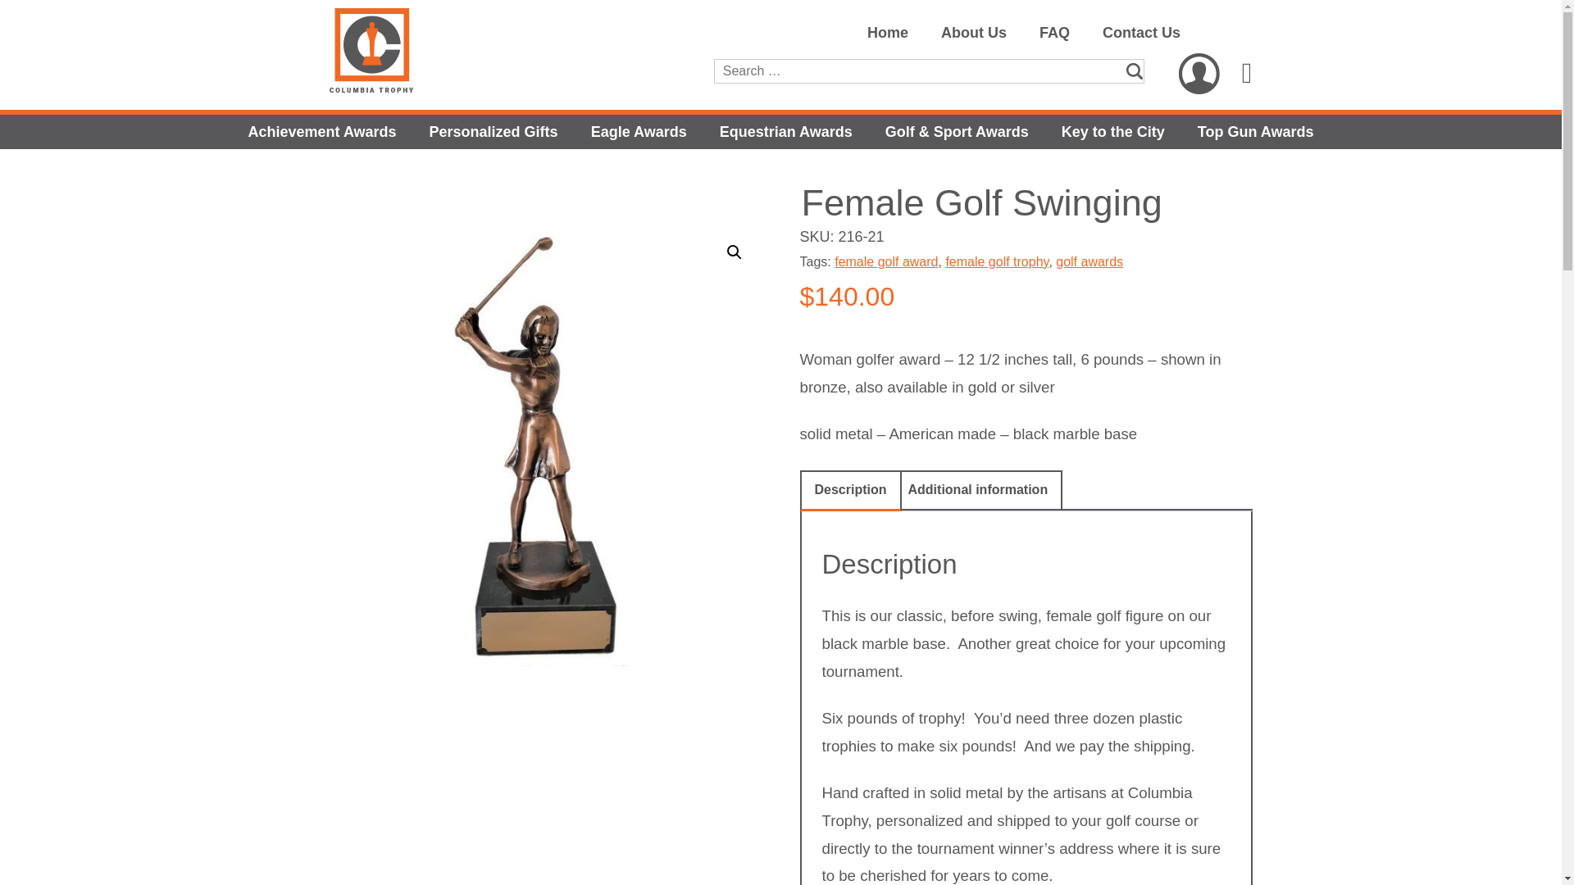 The image size is (1574, 885). What do you see at coordinates (494, 131) in the screenshot?
I see `Personalized Gifts` at bounding box center [494, 131].